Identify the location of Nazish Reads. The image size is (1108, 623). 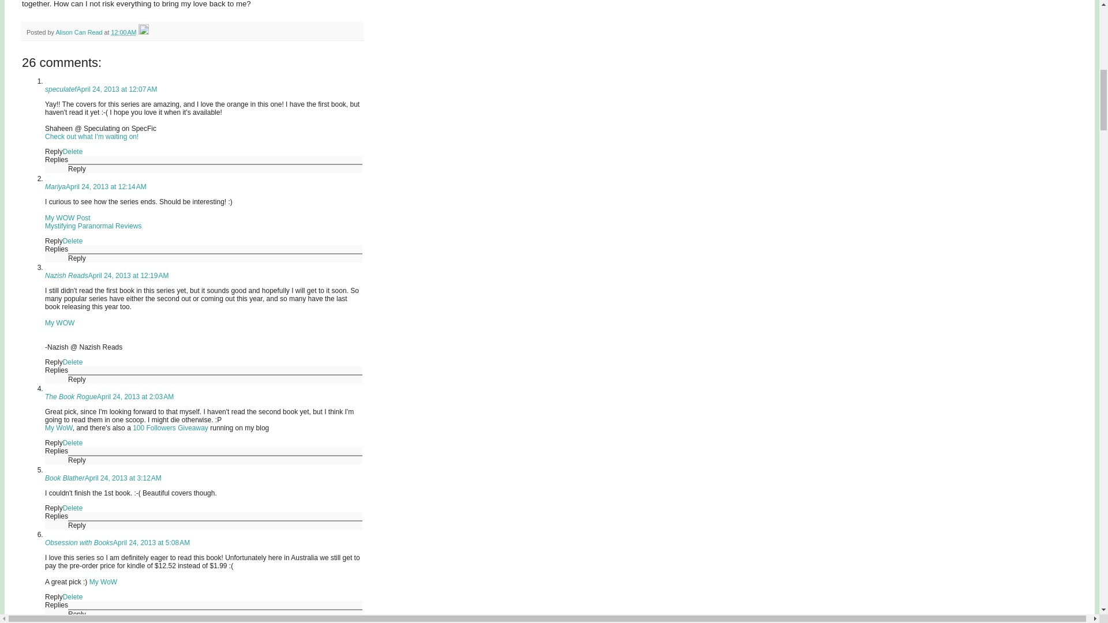
(59, 323).